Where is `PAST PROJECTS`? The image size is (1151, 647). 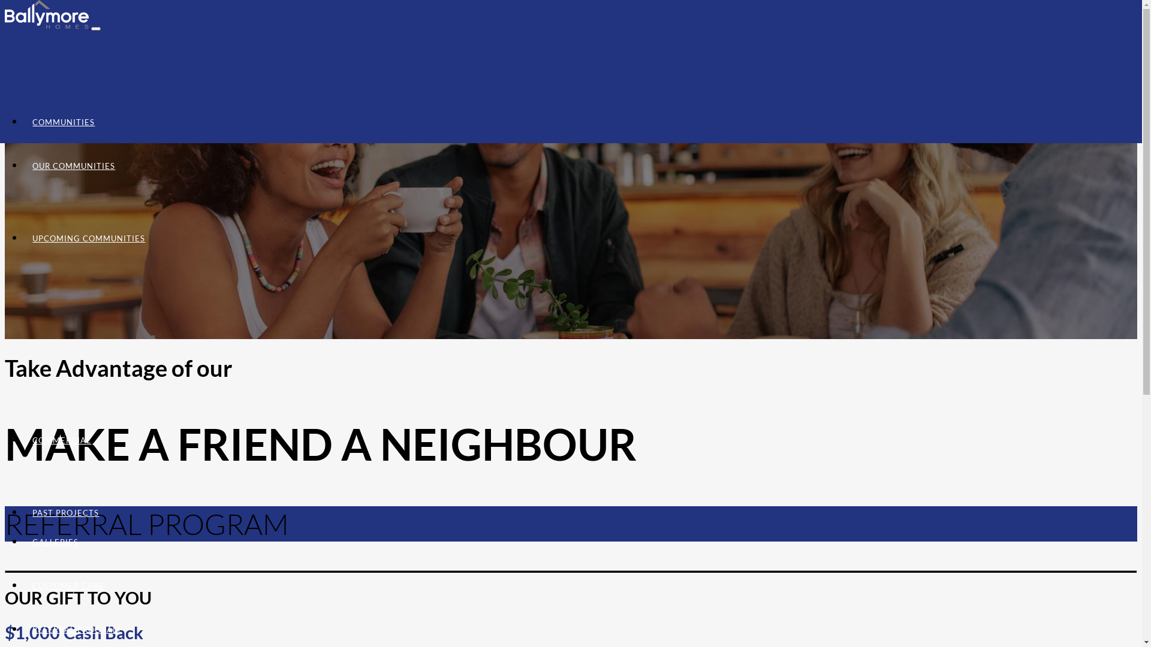 PAST PROJECTS is located at coordinates (66, 513).